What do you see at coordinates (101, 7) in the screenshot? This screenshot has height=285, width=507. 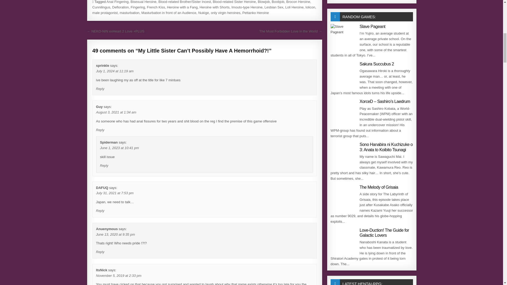 I see `Cunnilingus` at bounding box center [101, 7].